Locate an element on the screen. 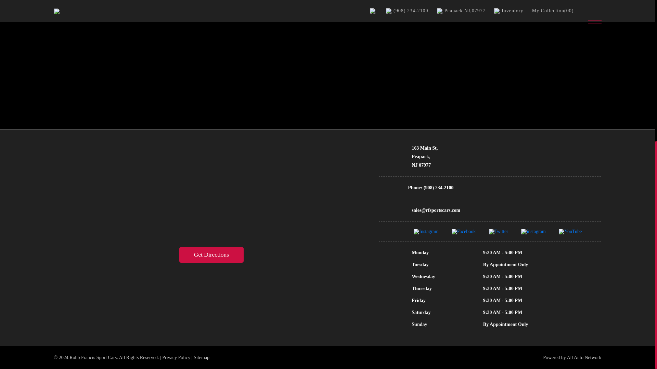  Saleen Inventory is located at coordinates (300, 3).